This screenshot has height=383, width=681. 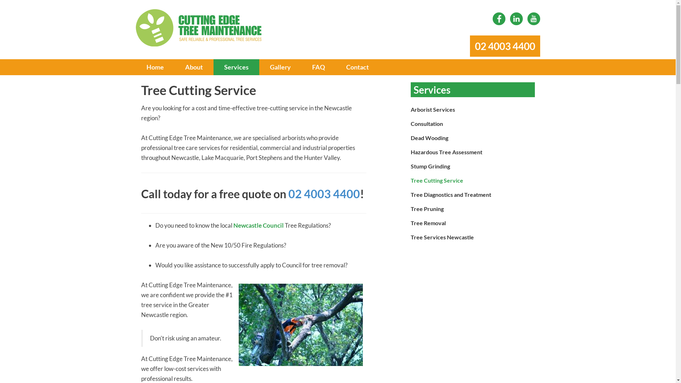 What do you see at coordinates (473, 124) in the screenshot?
I see `Consultation` at bounding box center [473, 124].